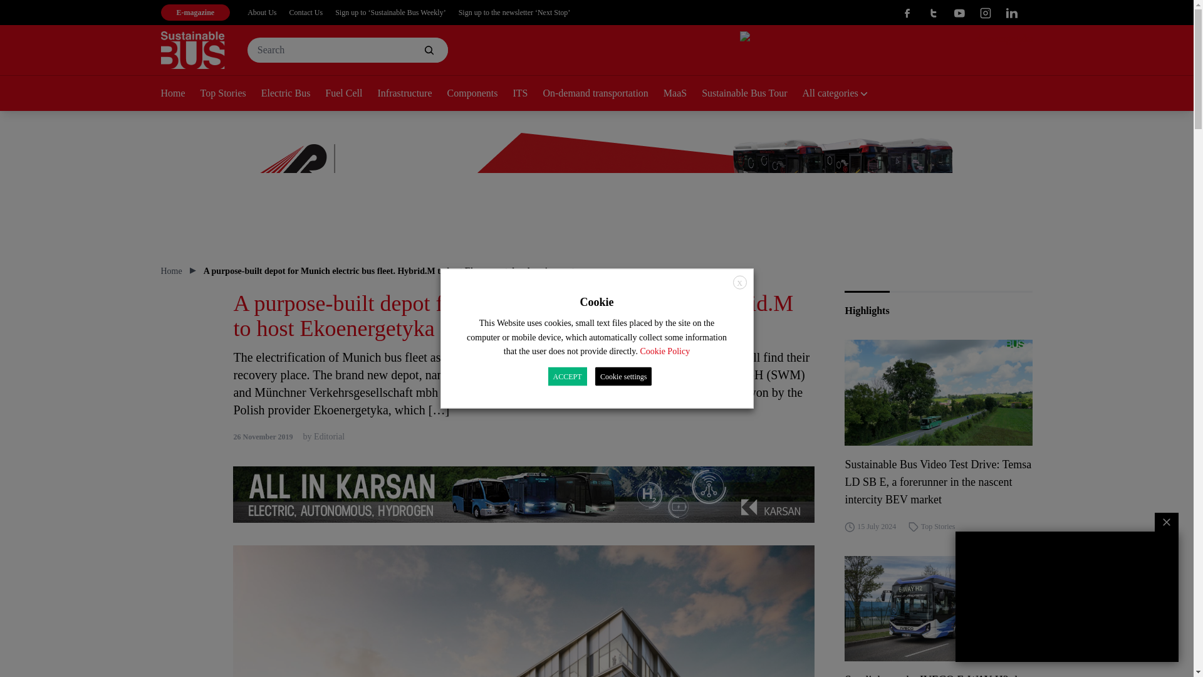 The image size is (1203, 677). I want to click on Fuel Cell, so click(351, 94).